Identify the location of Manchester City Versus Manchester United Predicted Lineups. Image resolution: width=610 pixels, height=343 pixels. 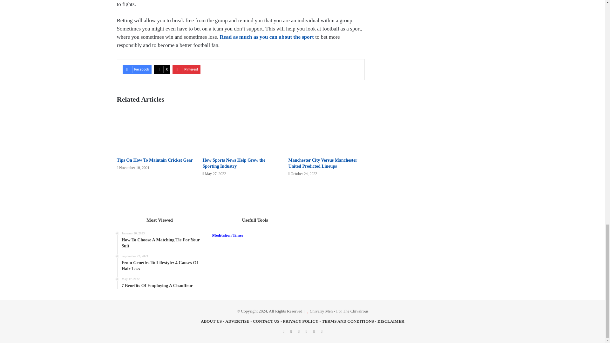
(322, 163).